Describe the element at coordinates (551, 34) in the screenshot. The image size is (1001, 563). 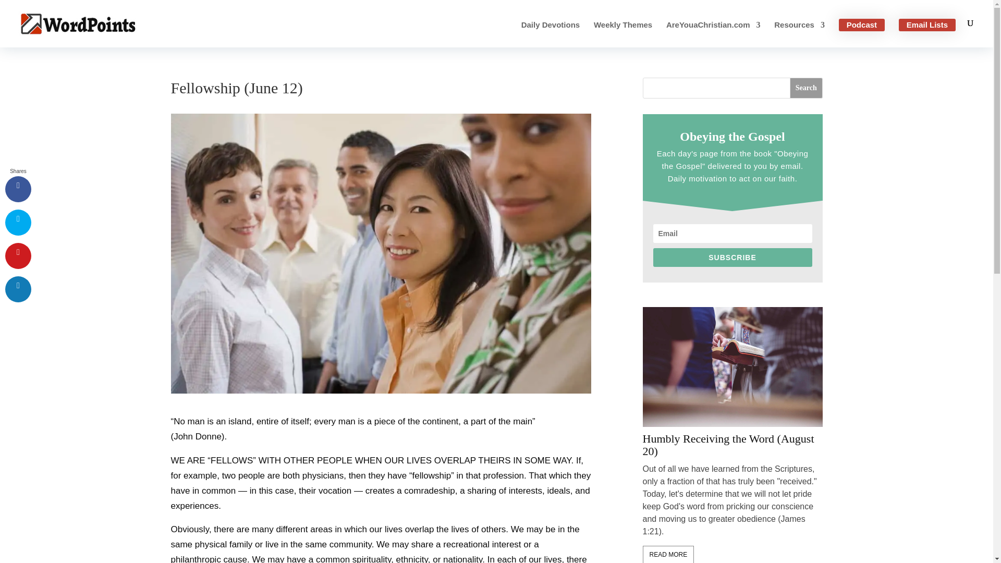
I see `Daily Devotions` at that location.